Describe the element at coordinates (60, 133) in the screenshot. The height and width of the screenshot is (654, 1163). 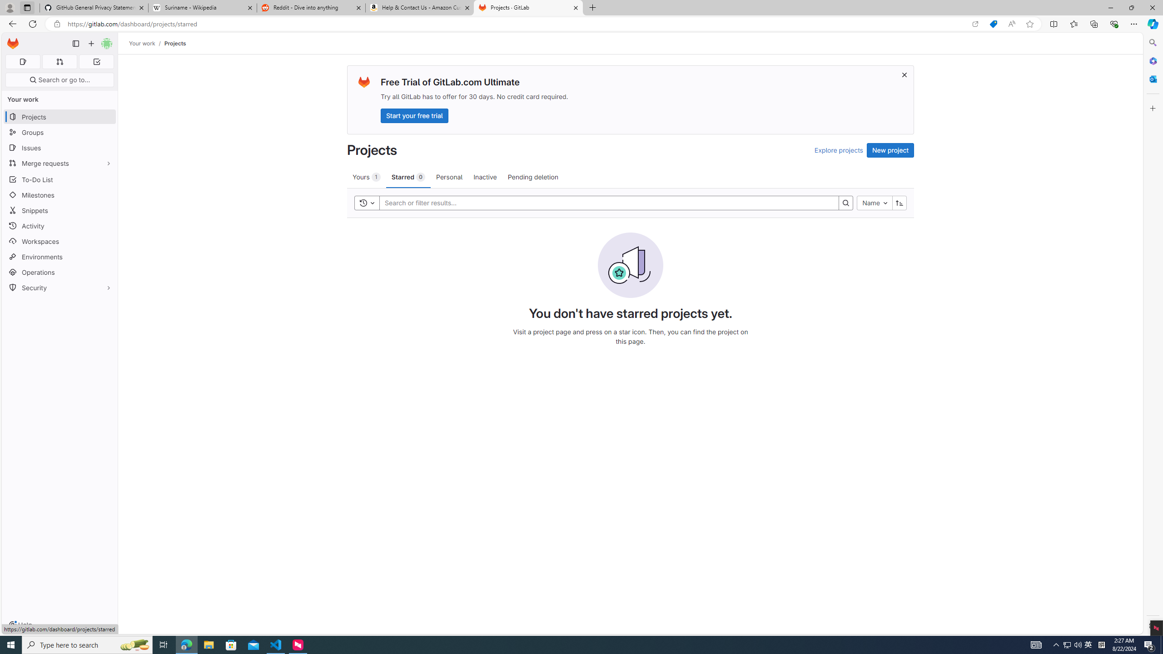
I see `Groups` at that location.